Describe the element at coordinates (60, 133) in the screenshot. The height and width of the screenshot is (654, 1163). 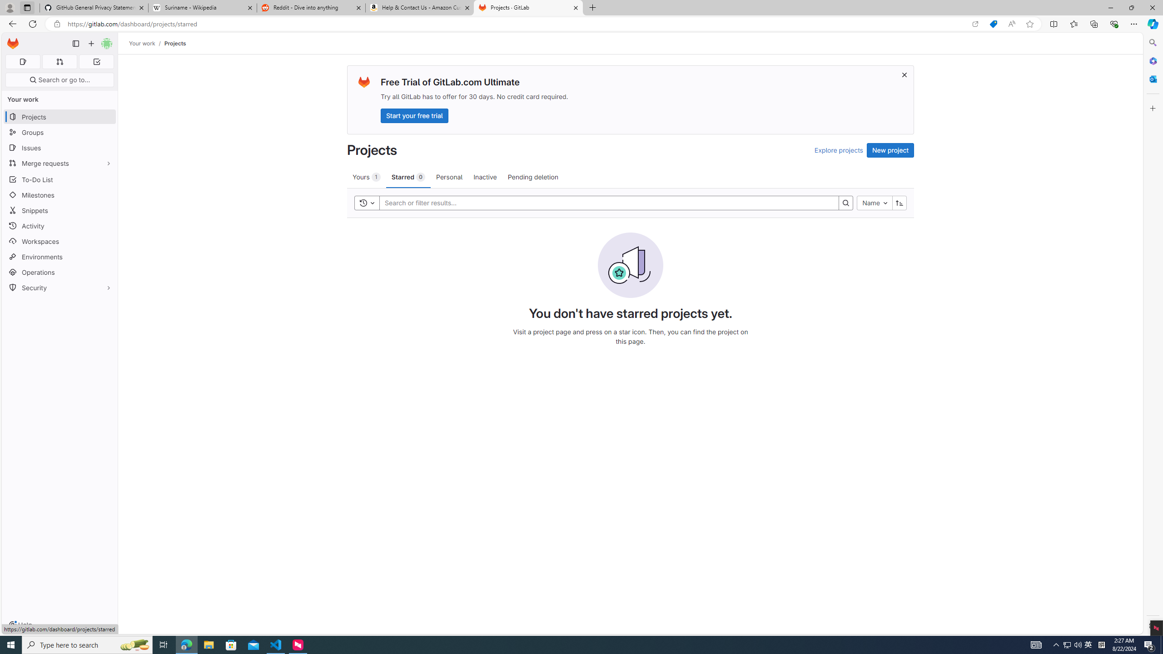
I see `Groups` at that location.